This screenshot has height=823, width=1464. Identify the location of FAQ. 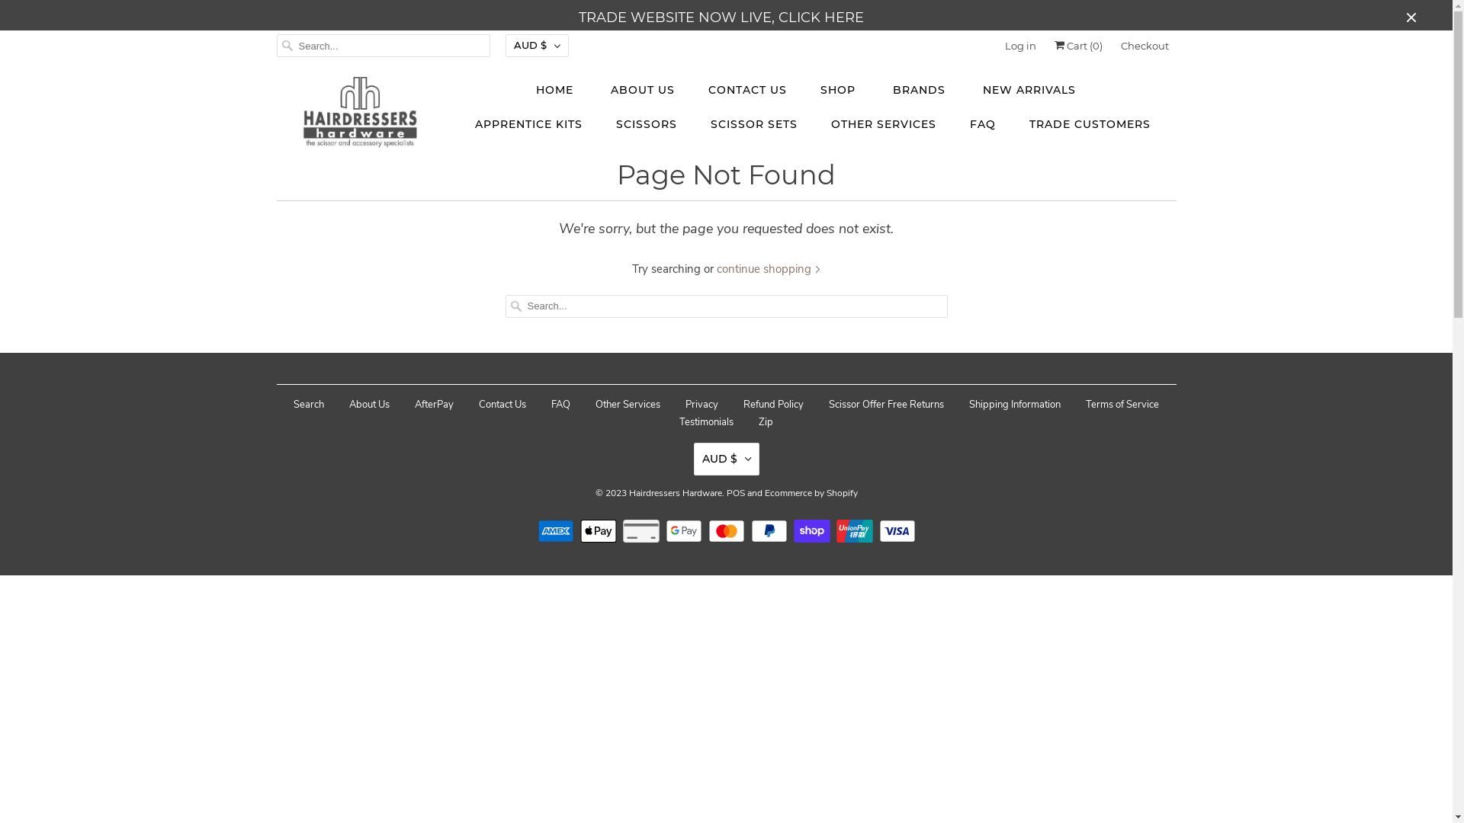
(983, 125).